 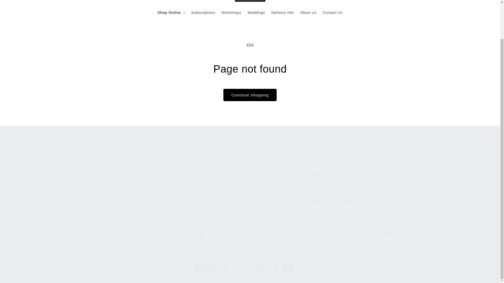 What do you see at coordinates (317, 209) in the screenshot?
I see `Delivery Info` at bounding box center [317, 209].